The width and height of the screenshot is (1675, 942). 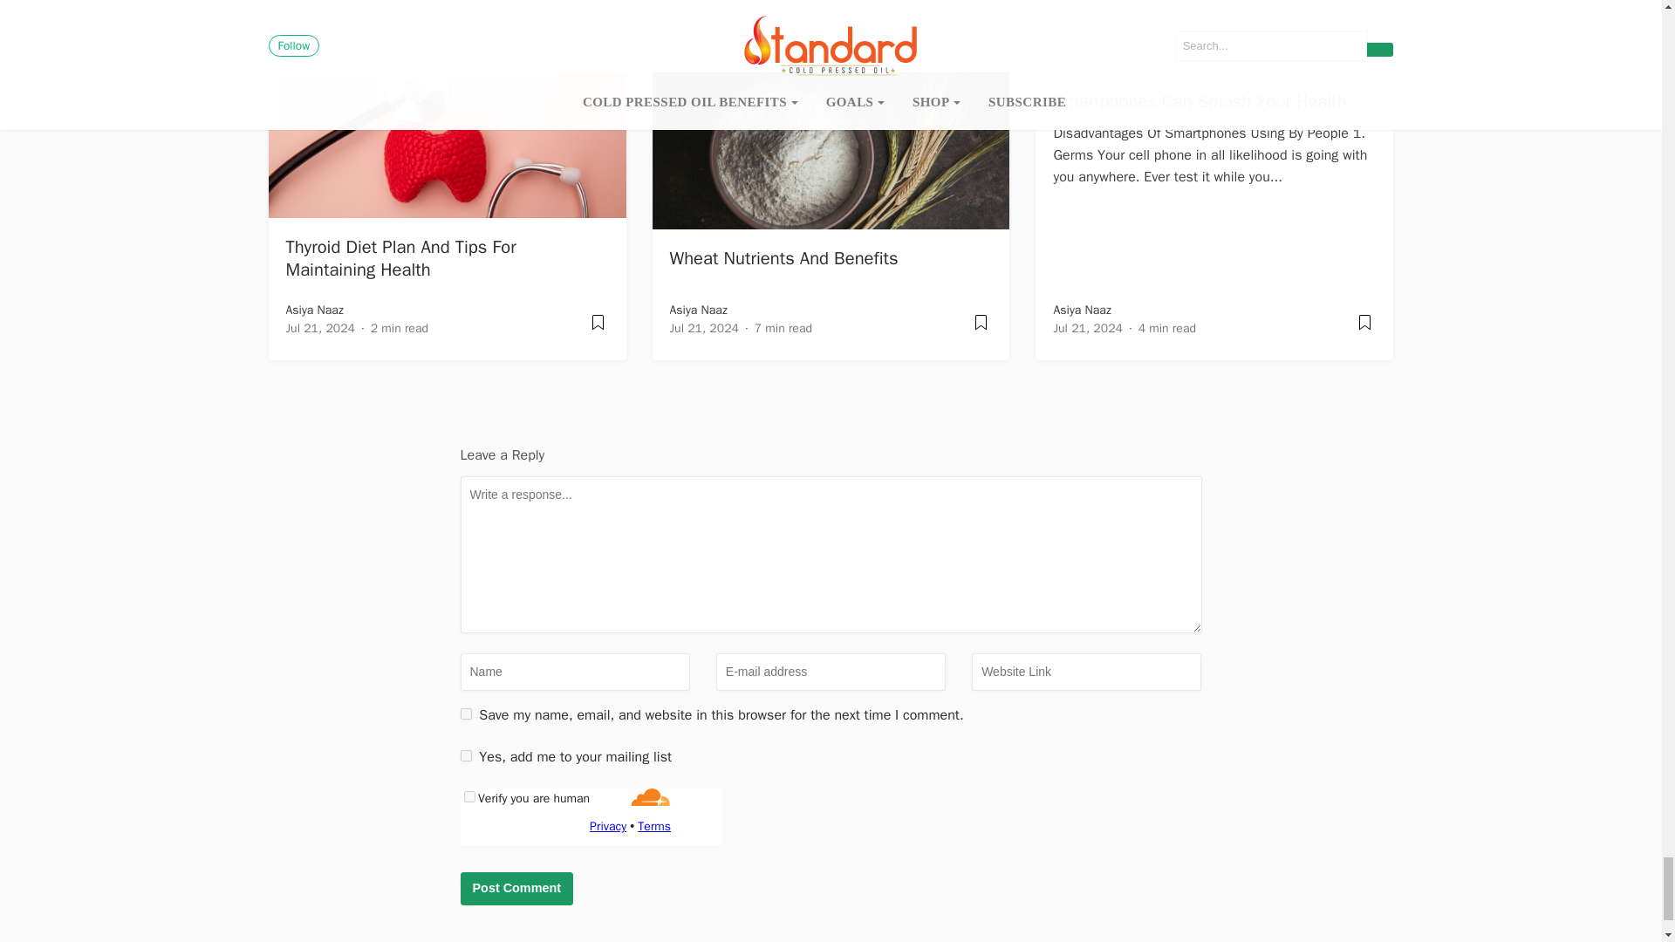 What do you see at coordinates (517, 888) in the screenshot?
I see `Post Comment` at bounding box center [517, 888].